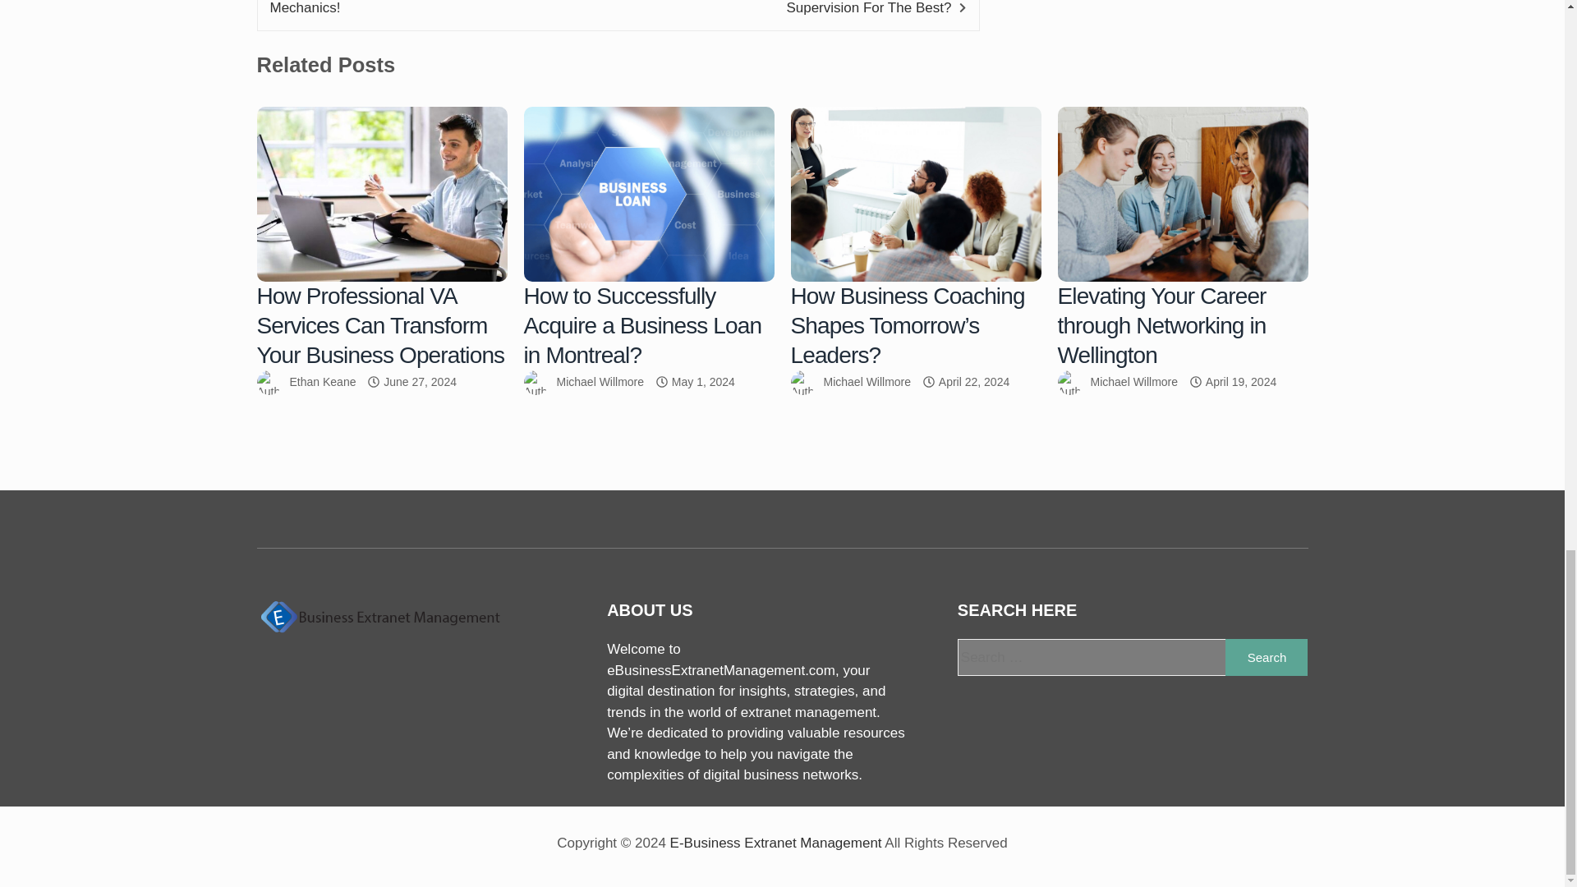 The width and height of the screenshot is (1577, 887). I want to click on Ethan Keane, so click(322, 381).